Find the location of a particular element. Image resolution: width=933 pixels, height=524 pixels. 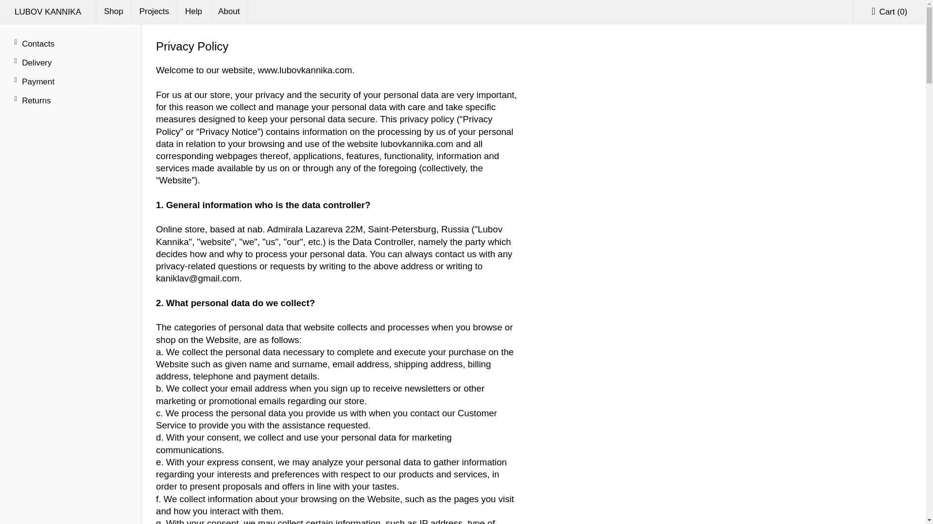

LUBOV KANNIKA is located at coordinates (48, 12).